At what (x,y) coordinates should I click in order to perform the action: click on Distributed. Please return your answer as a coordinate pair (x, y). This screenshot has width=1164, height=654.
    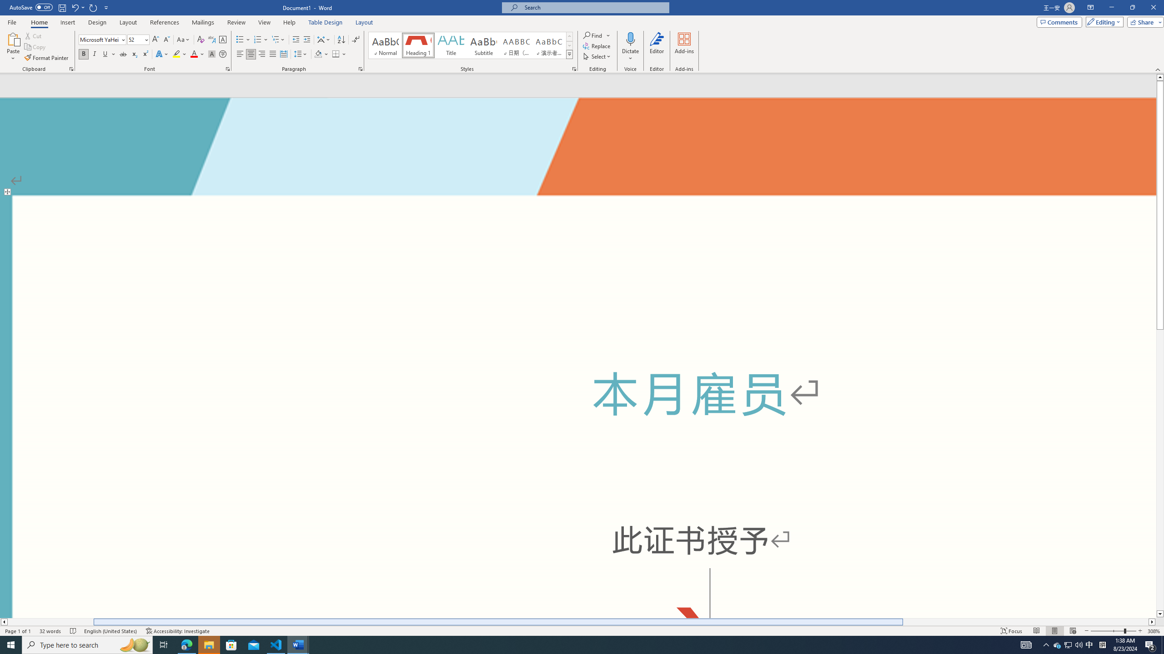
    Looking at the image, I should click on (283, 54).